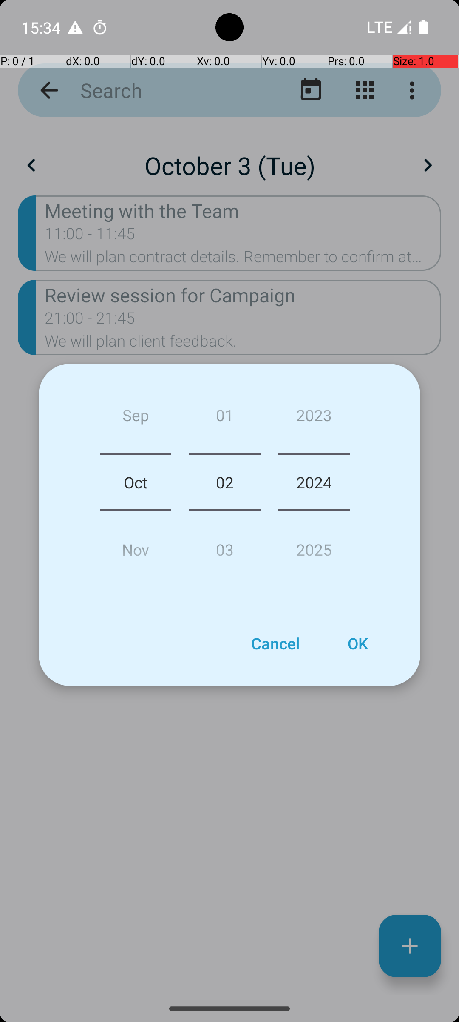 This screenshot has width=459, height=1022. I want to click on 2025, so click(314, 546).